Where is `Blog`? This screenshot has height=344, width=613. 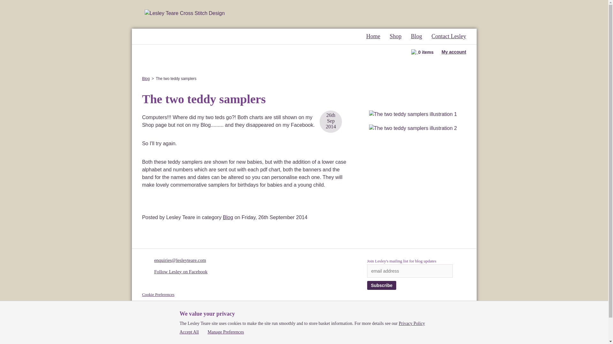 Blog is located at coordinates (228, 217).